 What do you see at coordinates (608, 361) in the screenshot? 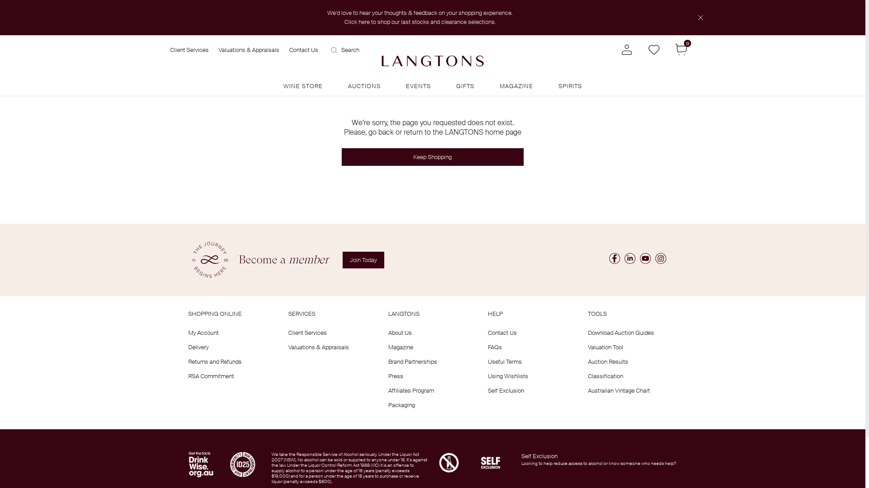
I see `Auction Results` at bounding box center [608, 361].